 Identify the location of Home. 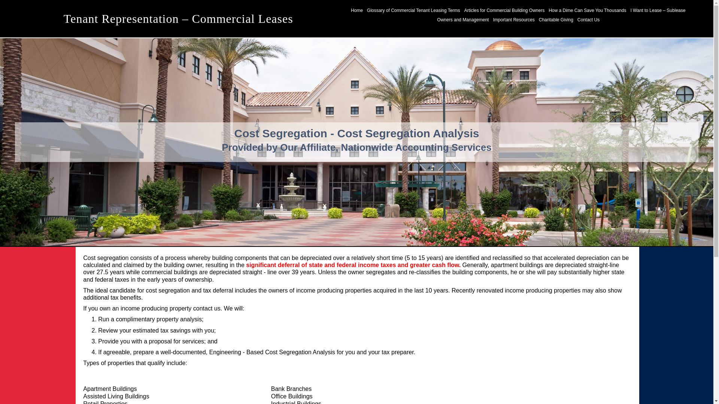
(357, 10).